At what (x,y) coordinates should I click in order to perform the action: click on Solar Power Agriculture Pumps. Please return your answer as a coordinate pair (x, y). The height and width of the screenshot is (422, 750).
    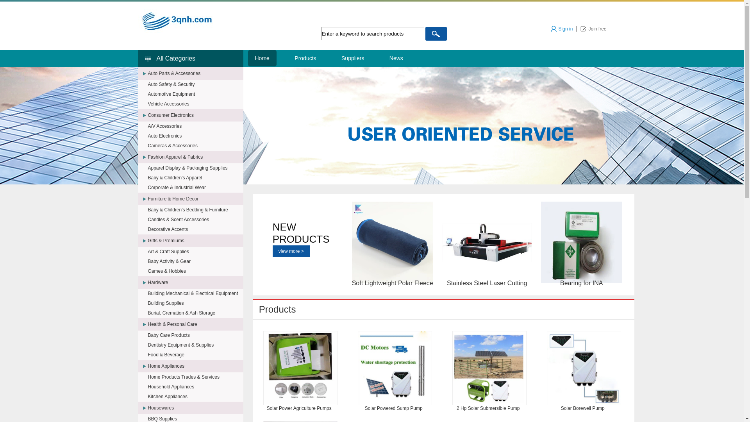
    Looking at the image, I should click on (300, 368).